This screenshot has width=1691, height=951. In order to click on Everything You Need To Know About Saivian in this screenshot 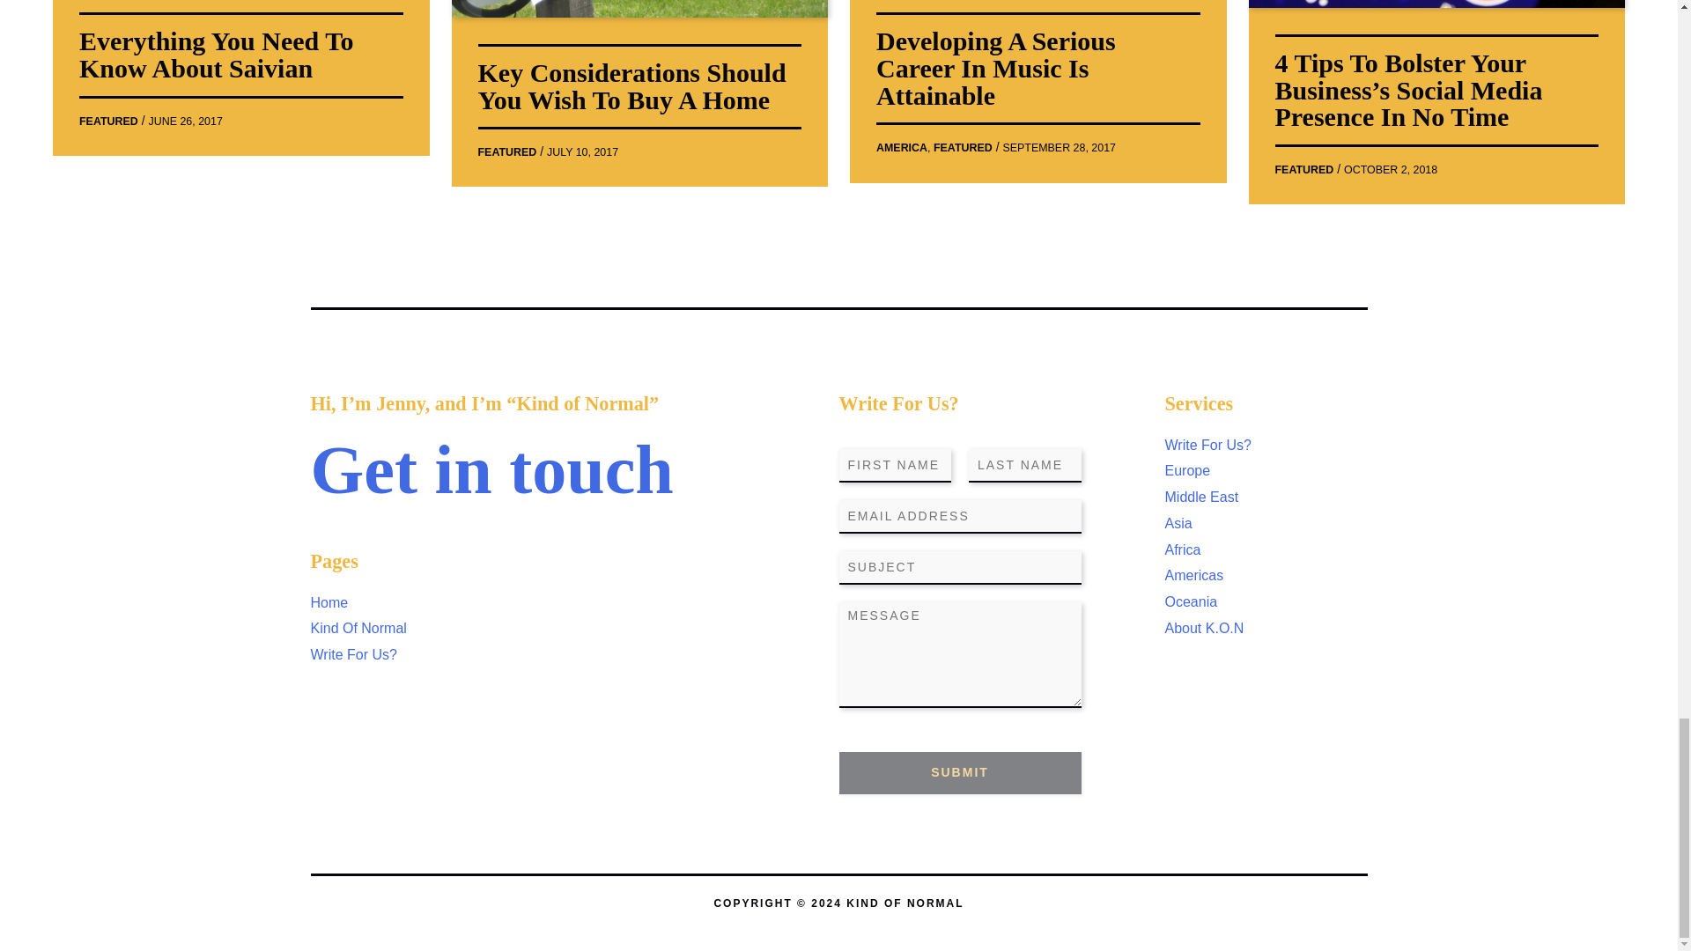, I will do `click(217, 55)`.